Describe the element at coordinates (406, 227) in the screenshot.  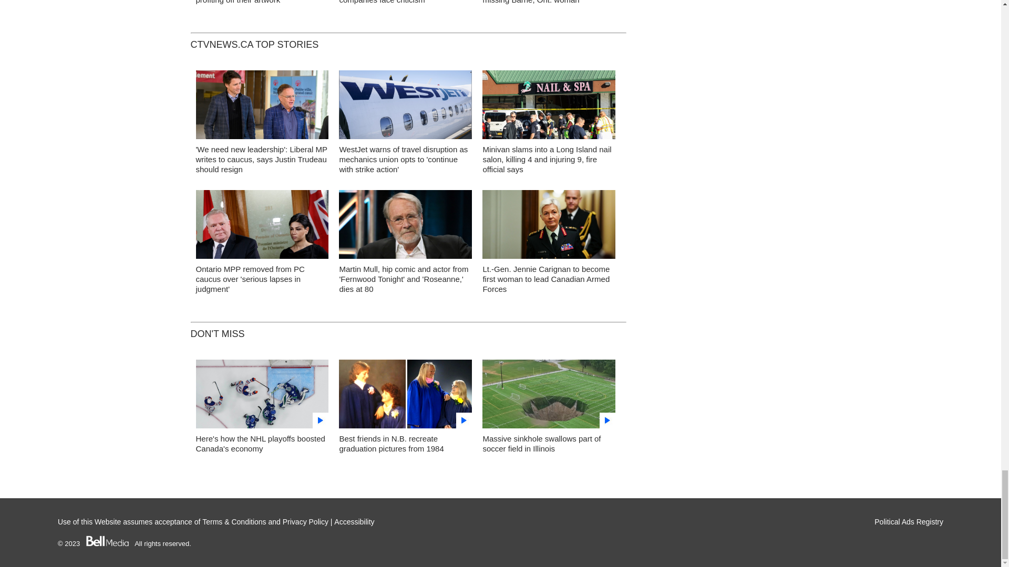
I see `Martin Mull` at that location.